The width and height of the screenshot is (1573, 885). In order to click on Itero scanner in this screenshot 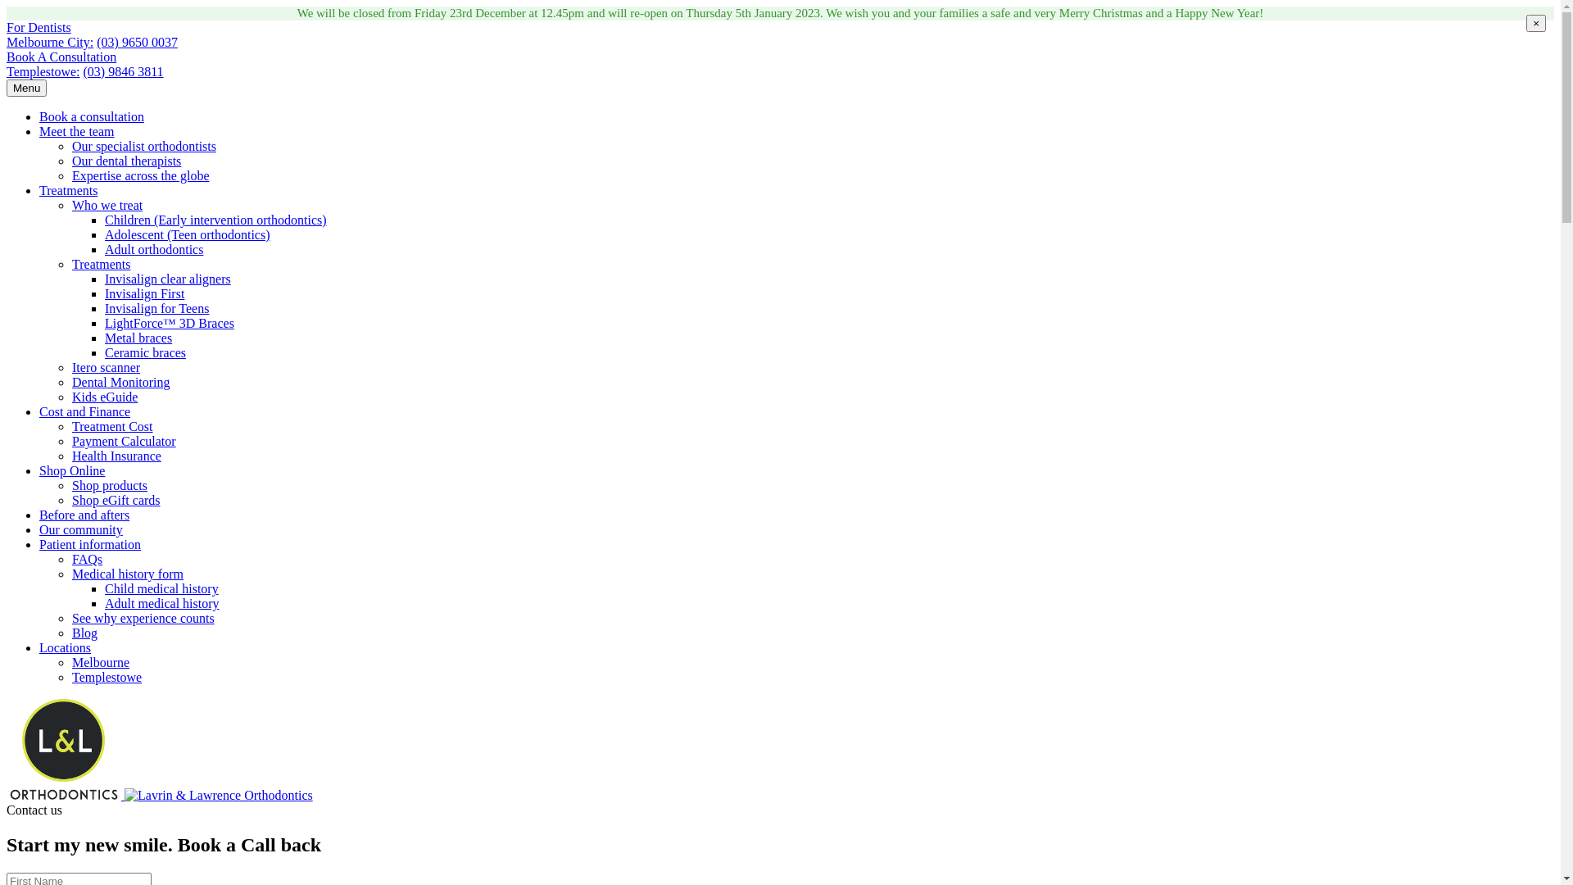, I will do `click(107, 367)`.